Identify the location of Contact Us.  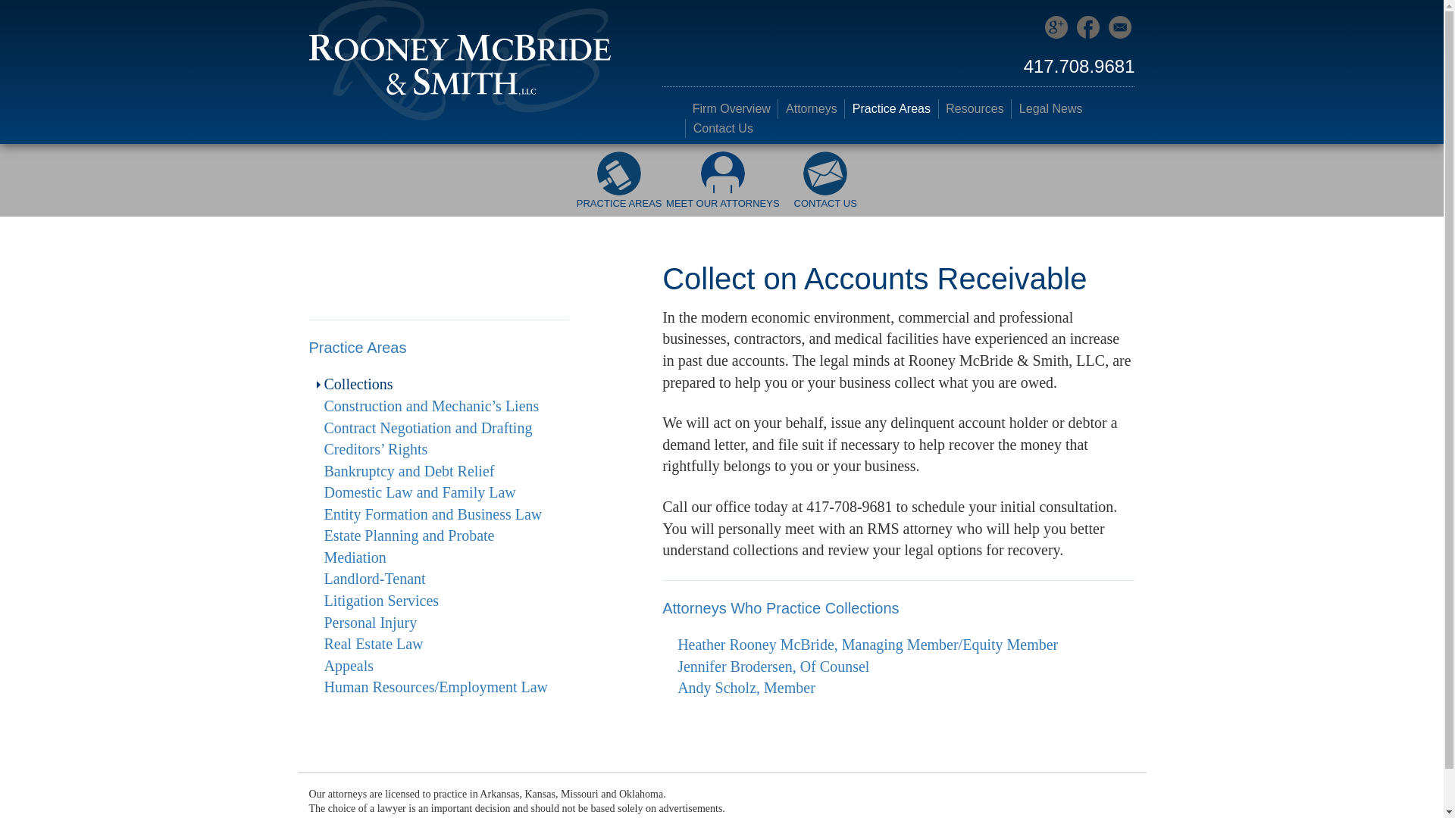
(722, 128).